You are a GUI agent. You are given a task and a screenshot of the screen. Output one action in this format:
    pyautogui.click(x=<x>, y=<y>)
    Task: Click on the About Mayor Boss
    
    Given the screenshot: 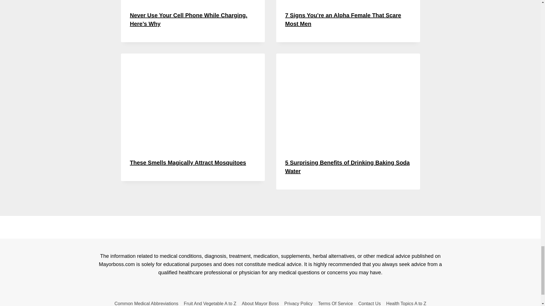 What is the action you would take?
    pyautogui.click(x=260, y=302)
    